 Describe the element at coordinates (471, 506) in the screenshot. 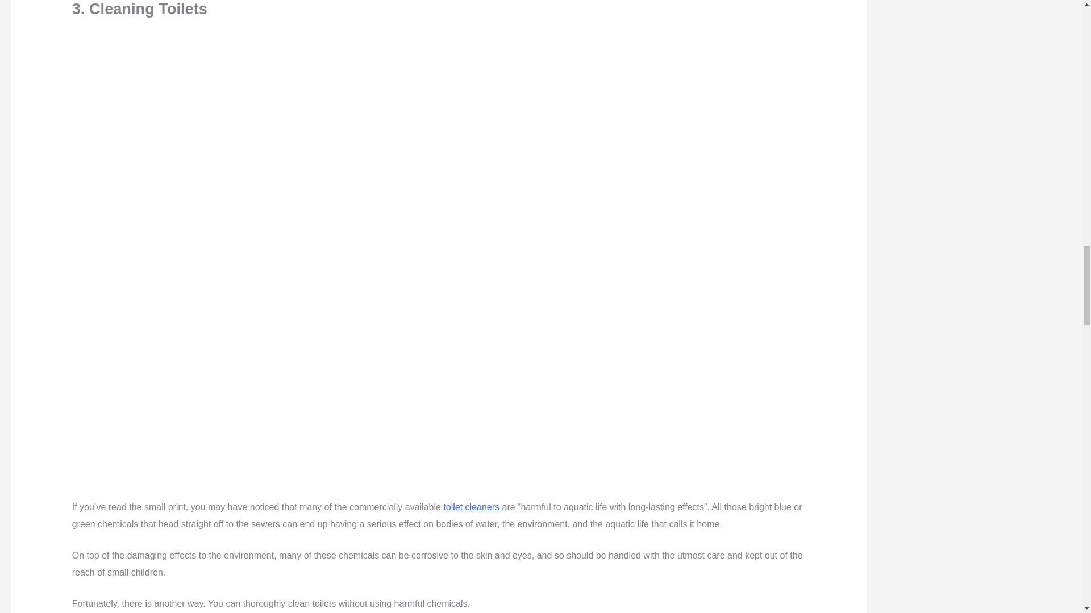

I see `toilet cleaners` at that location.